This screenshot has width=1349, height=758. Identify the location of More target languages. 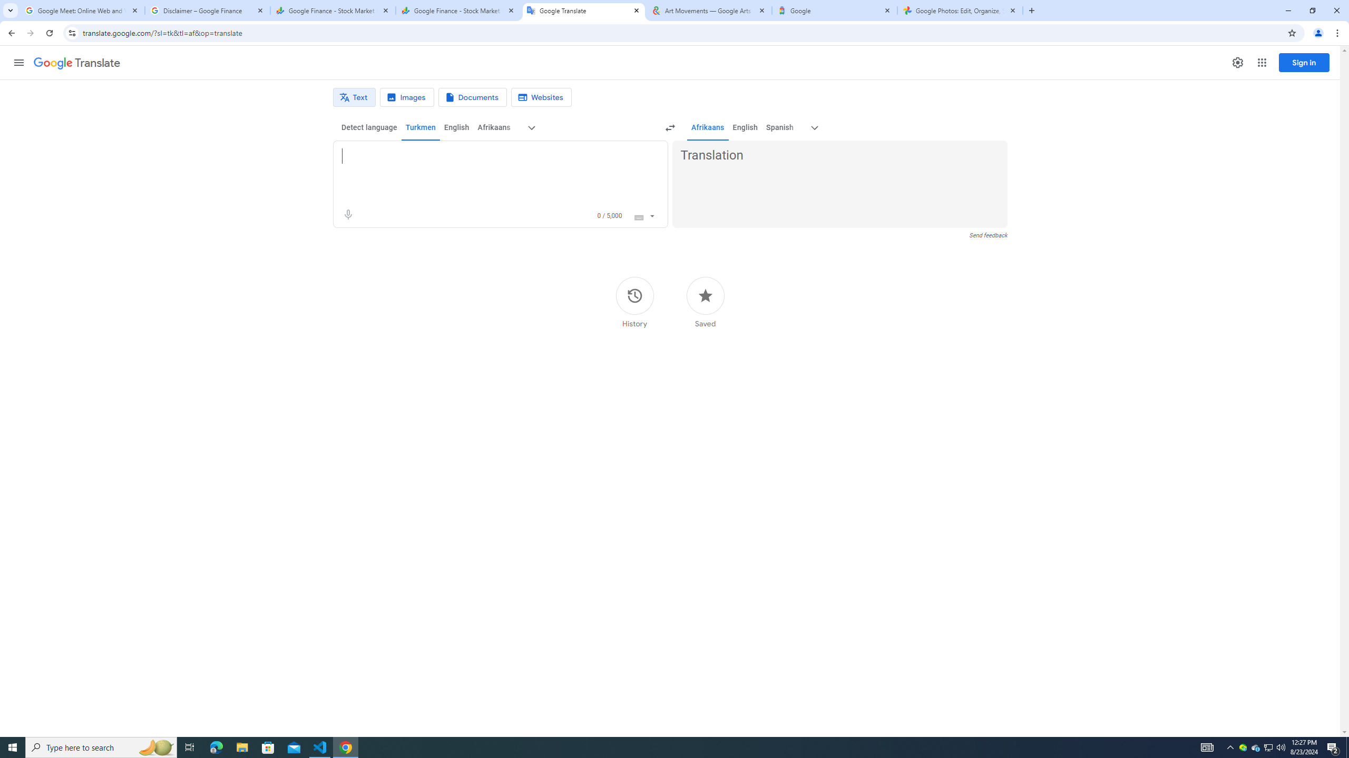
(815, 128).